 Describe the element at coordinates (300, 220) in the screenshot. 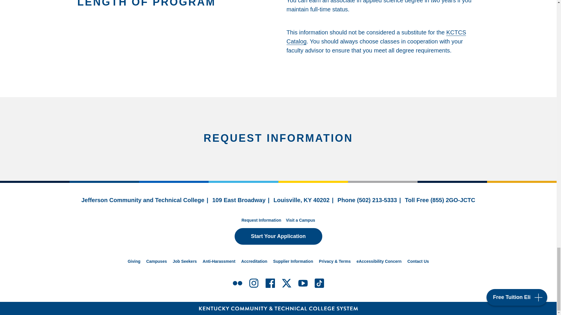

I see `Visit a Campus` at that location.